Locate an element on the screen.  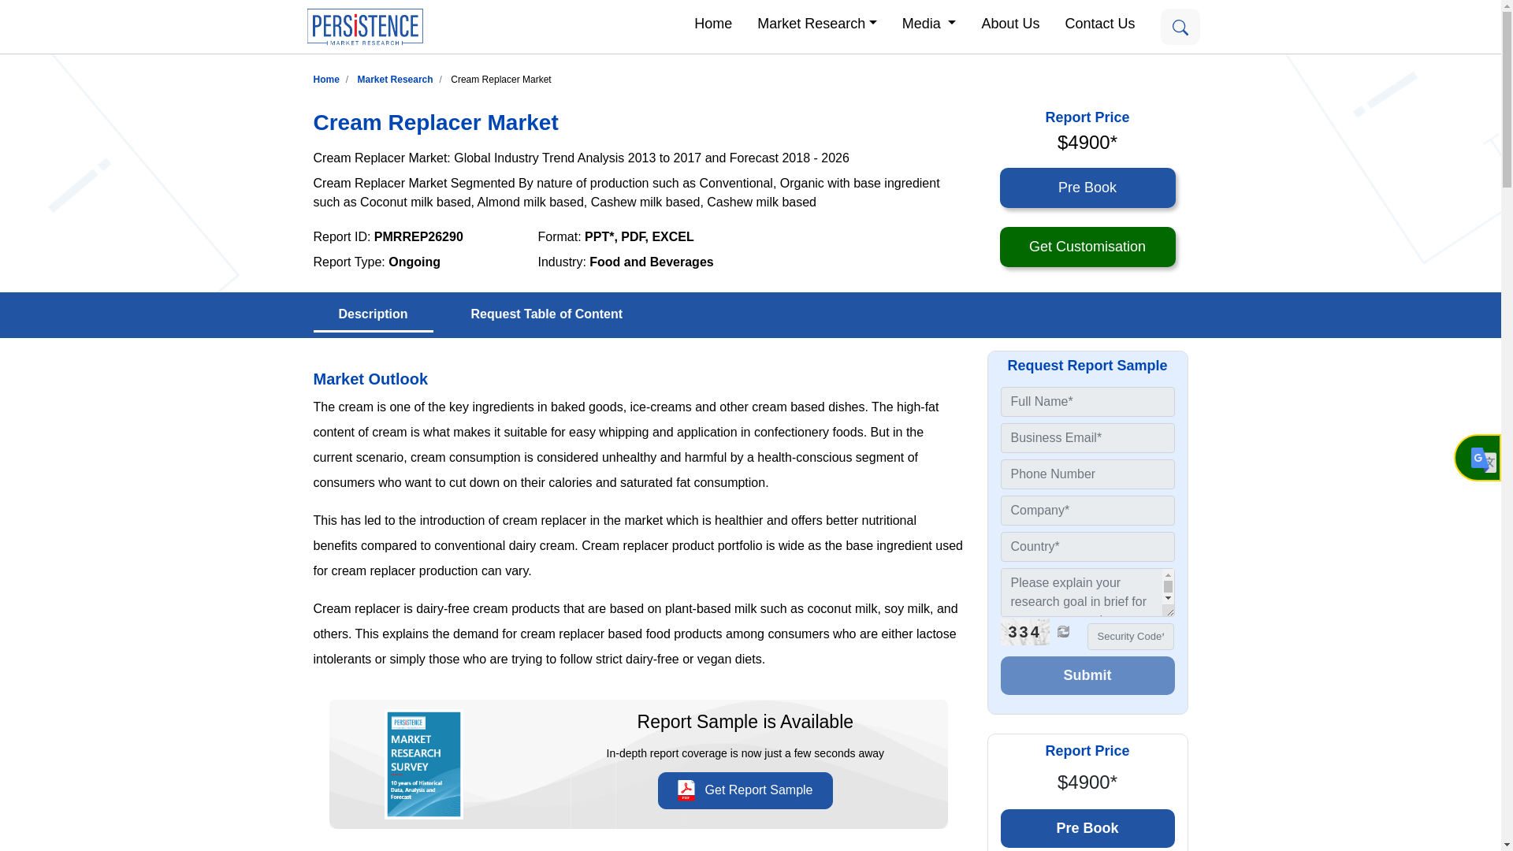
Submit is located at coordinates (1087, 675).